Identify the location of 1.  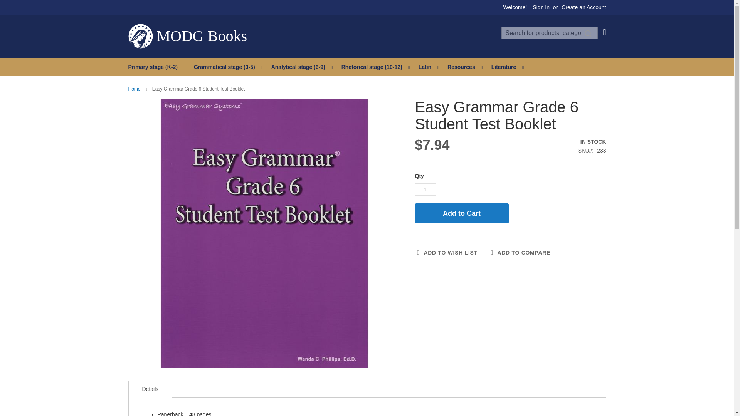
(425, 190).